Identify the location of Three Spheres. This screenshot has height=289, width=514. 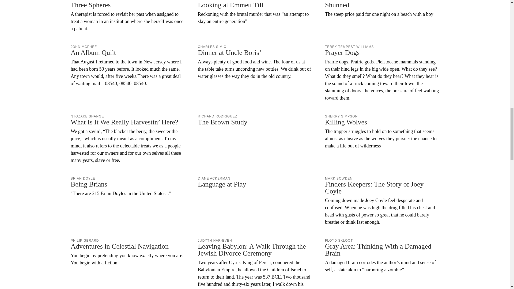
(128, 16).